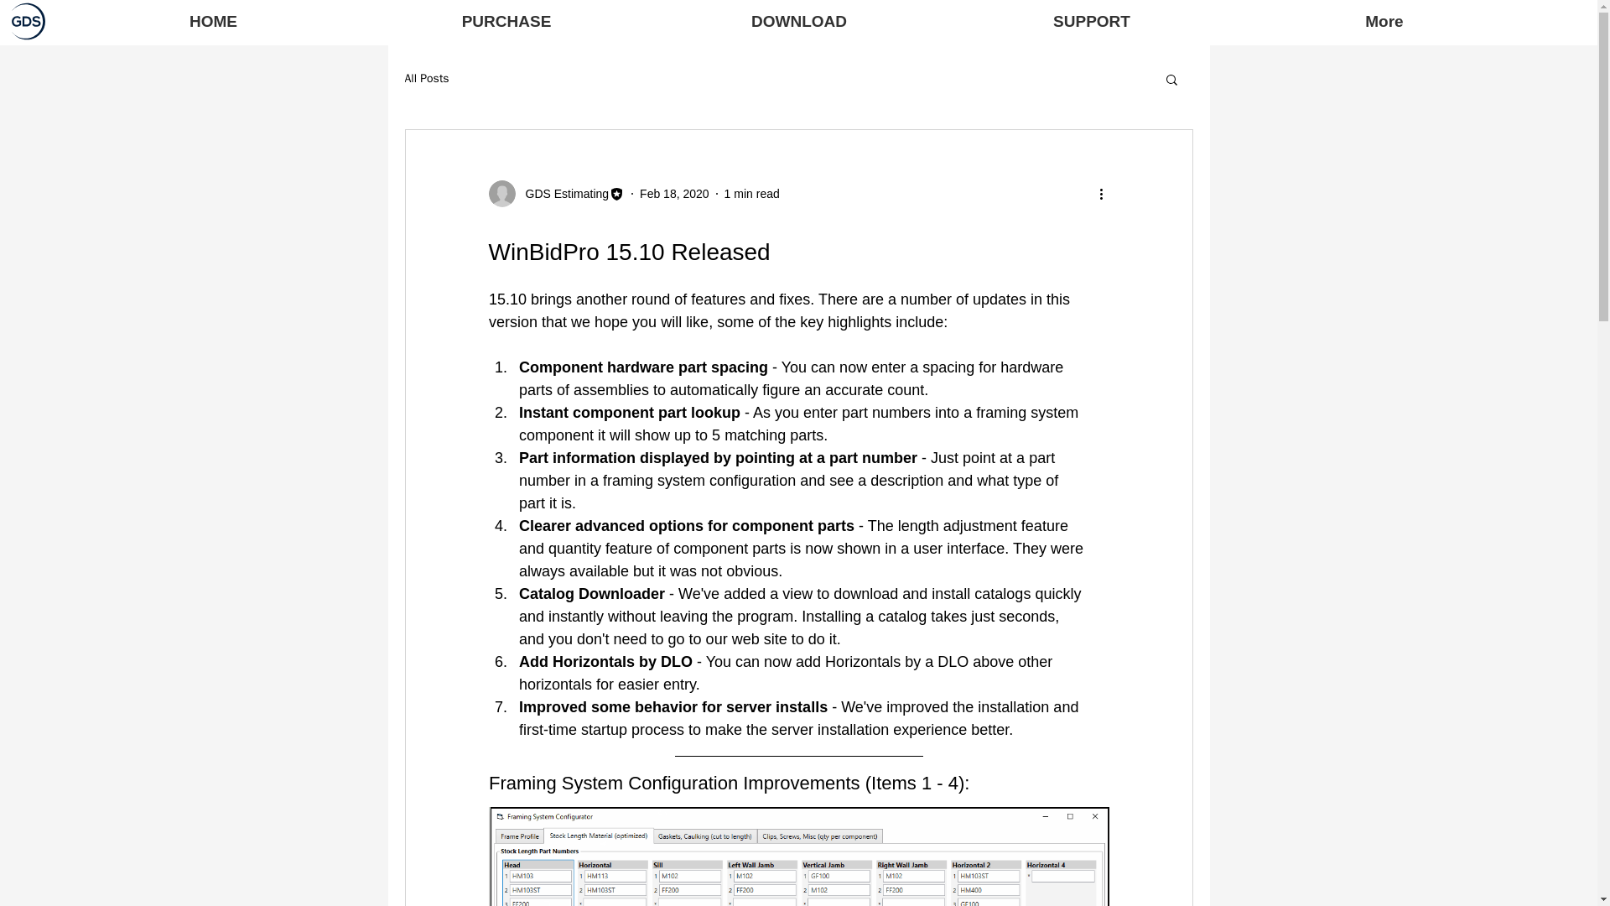  Describe the element at coordinates (213, 21) in the screenshot. I see `HOME` at that location.